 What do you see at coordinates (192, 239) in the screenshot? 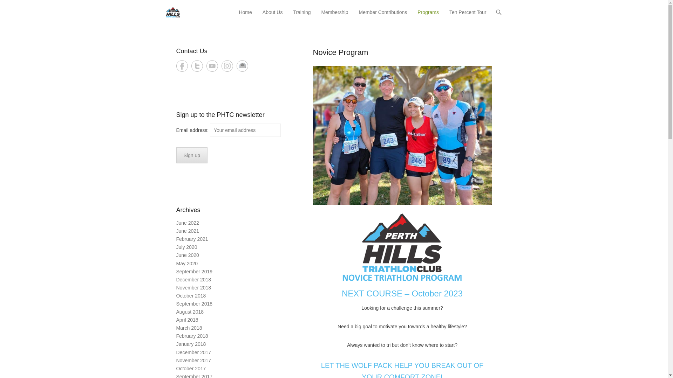
I see `February 2021` at bounding box center [192, 239].